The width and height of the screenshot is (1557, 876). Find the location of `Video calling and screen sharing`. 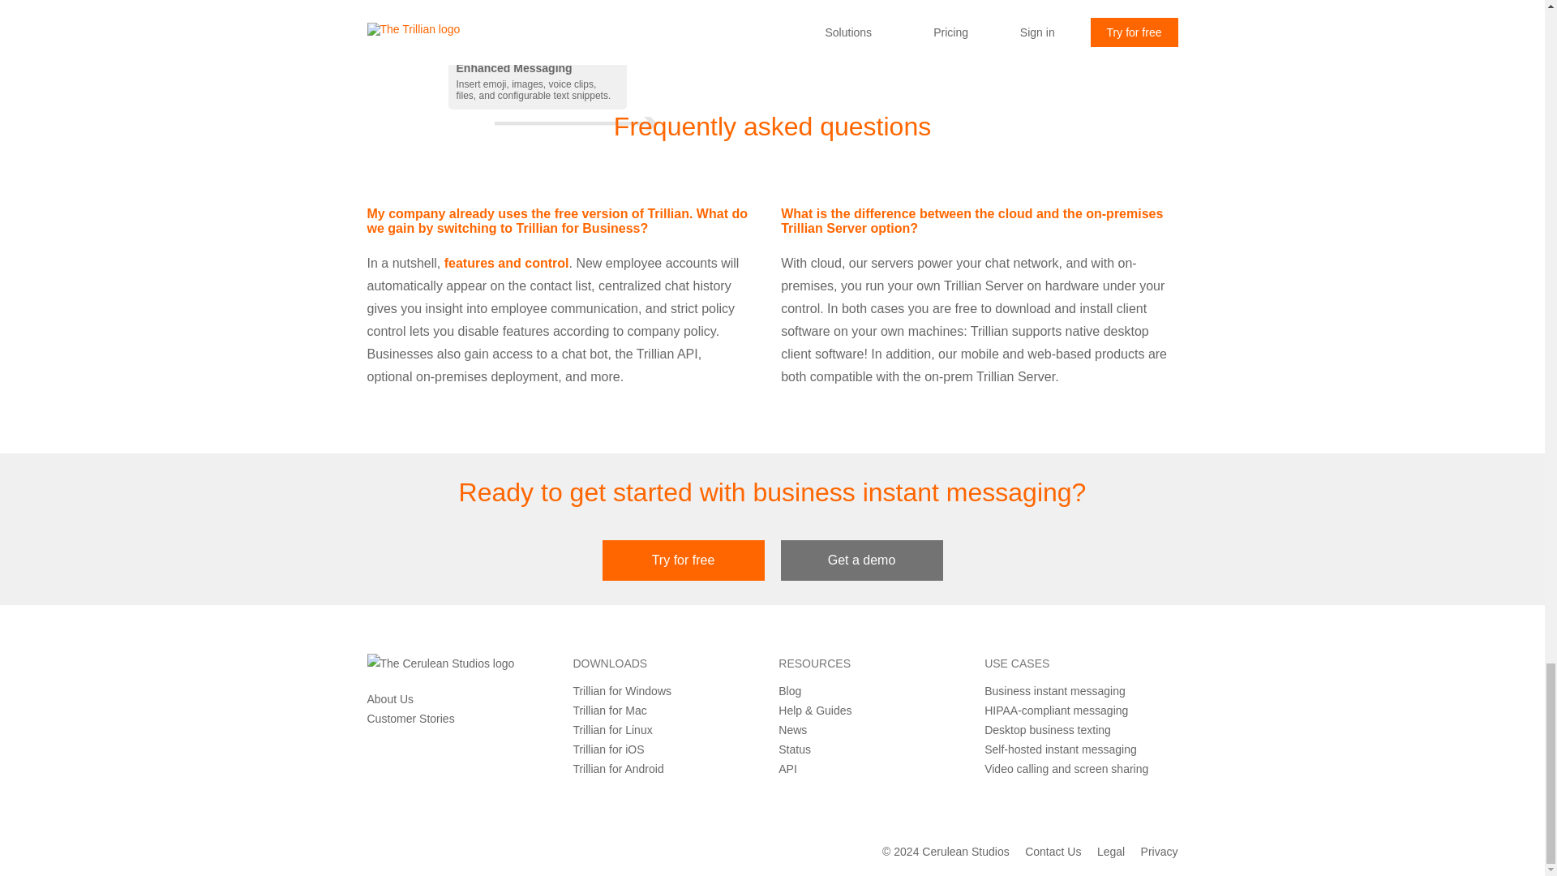

Video calling and screen sharing is located at coordinates (1066, 768).